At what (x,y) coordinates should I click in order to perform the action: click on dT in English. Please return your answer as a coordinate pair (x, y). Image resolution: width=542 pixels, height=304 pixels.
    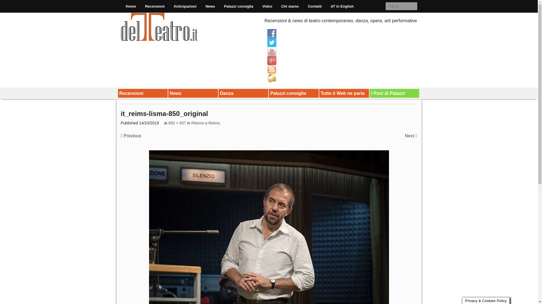
    Looking at the image, I should click on (342, 6).